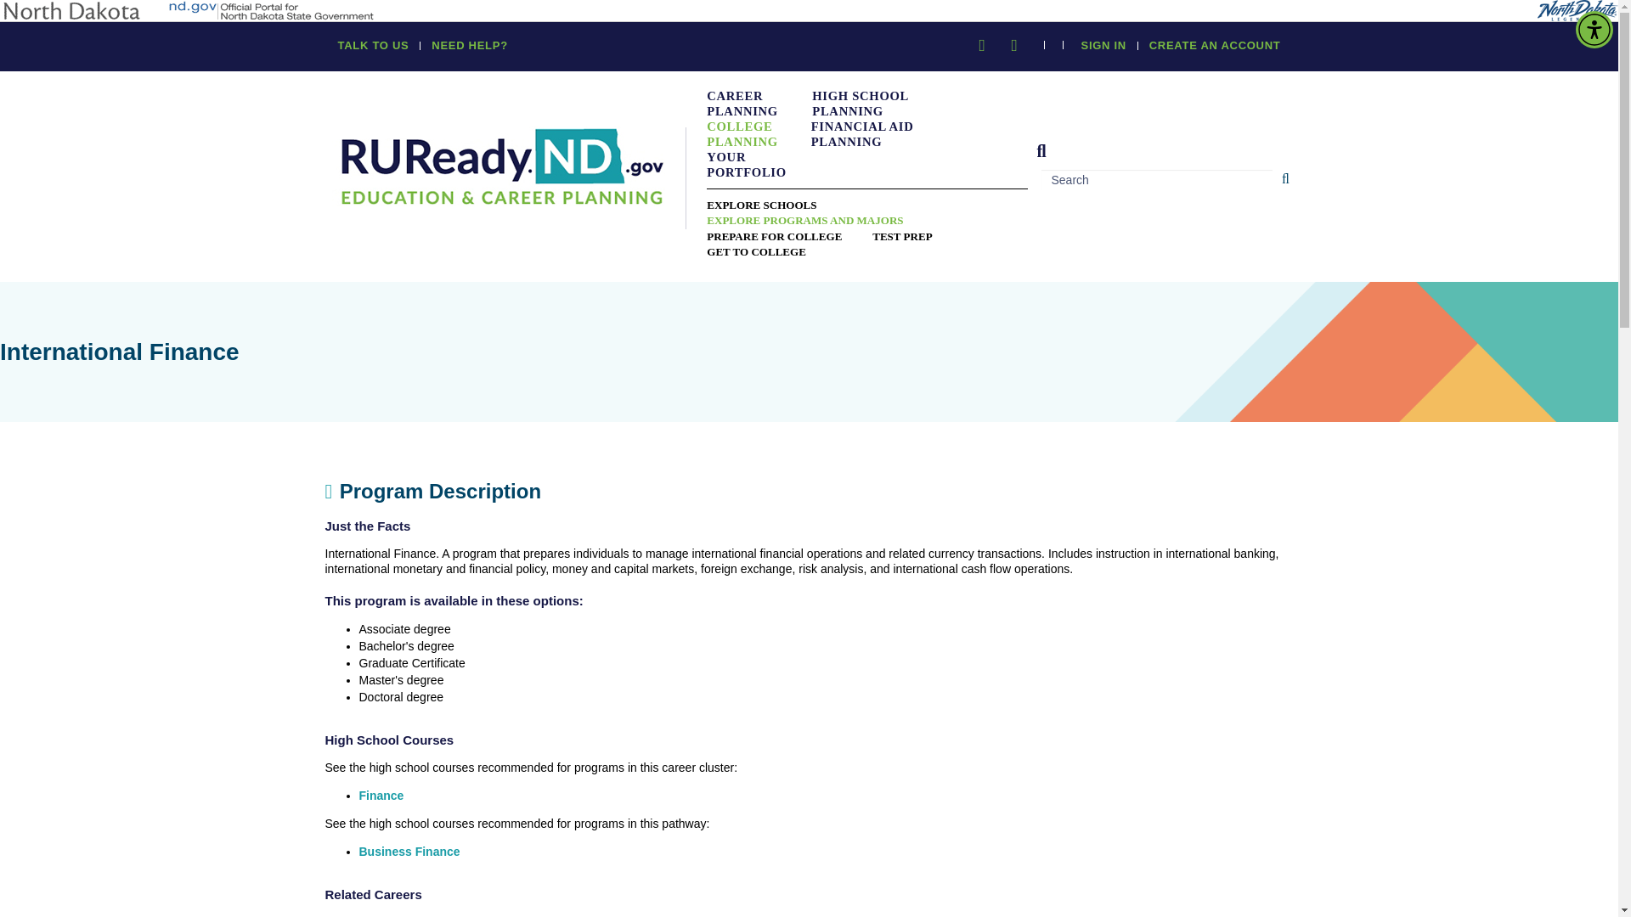 The height and width of the screenshot is (917, 1631). I want to click on EXPLORE SCHOOLS, so click(761, 205).